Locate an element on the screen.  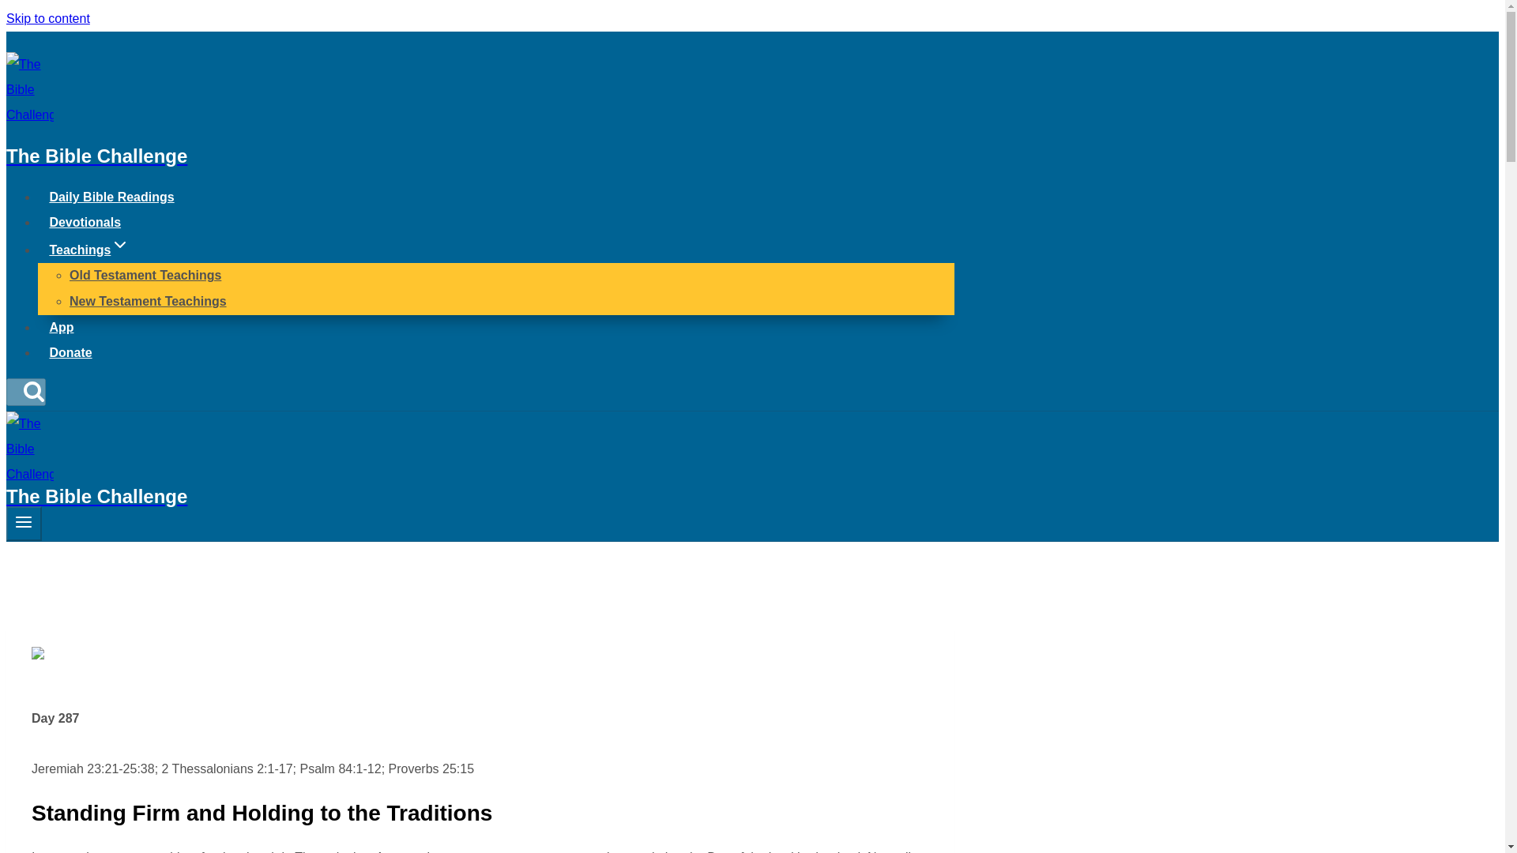
Devotionals is located at coordinates (85, 223).